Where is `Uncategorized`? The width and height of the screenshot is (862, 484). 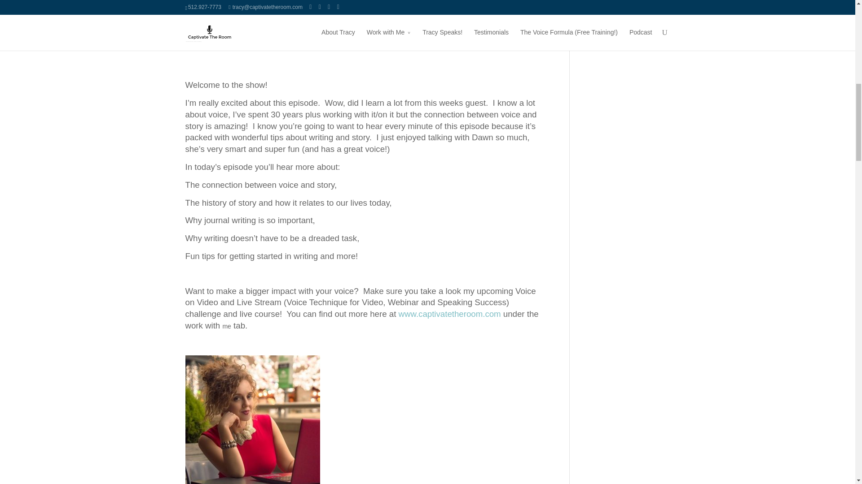
Uncategorized is located at coordinates (286, 5).